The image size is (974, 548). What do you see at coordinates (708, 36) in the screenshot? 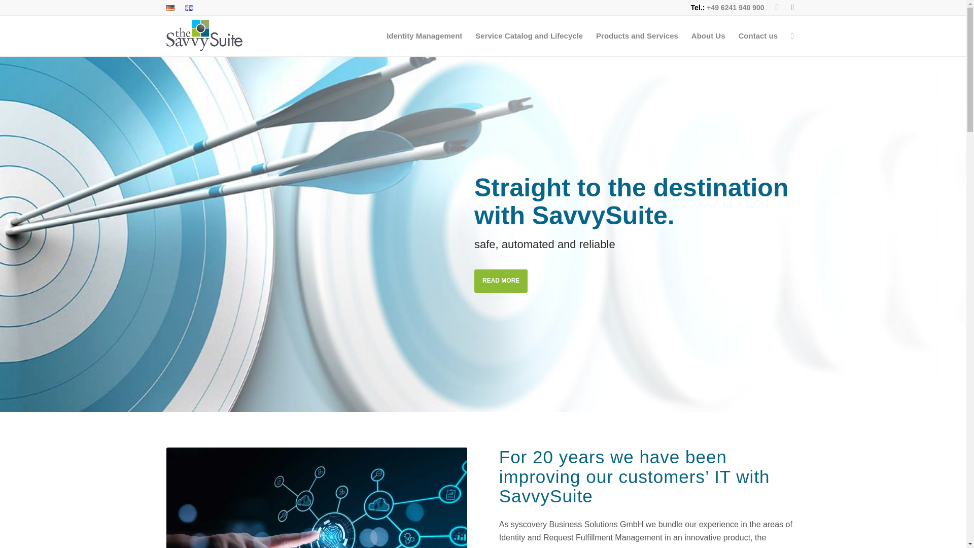
I see `About Us` at bounding box center [708, 36].